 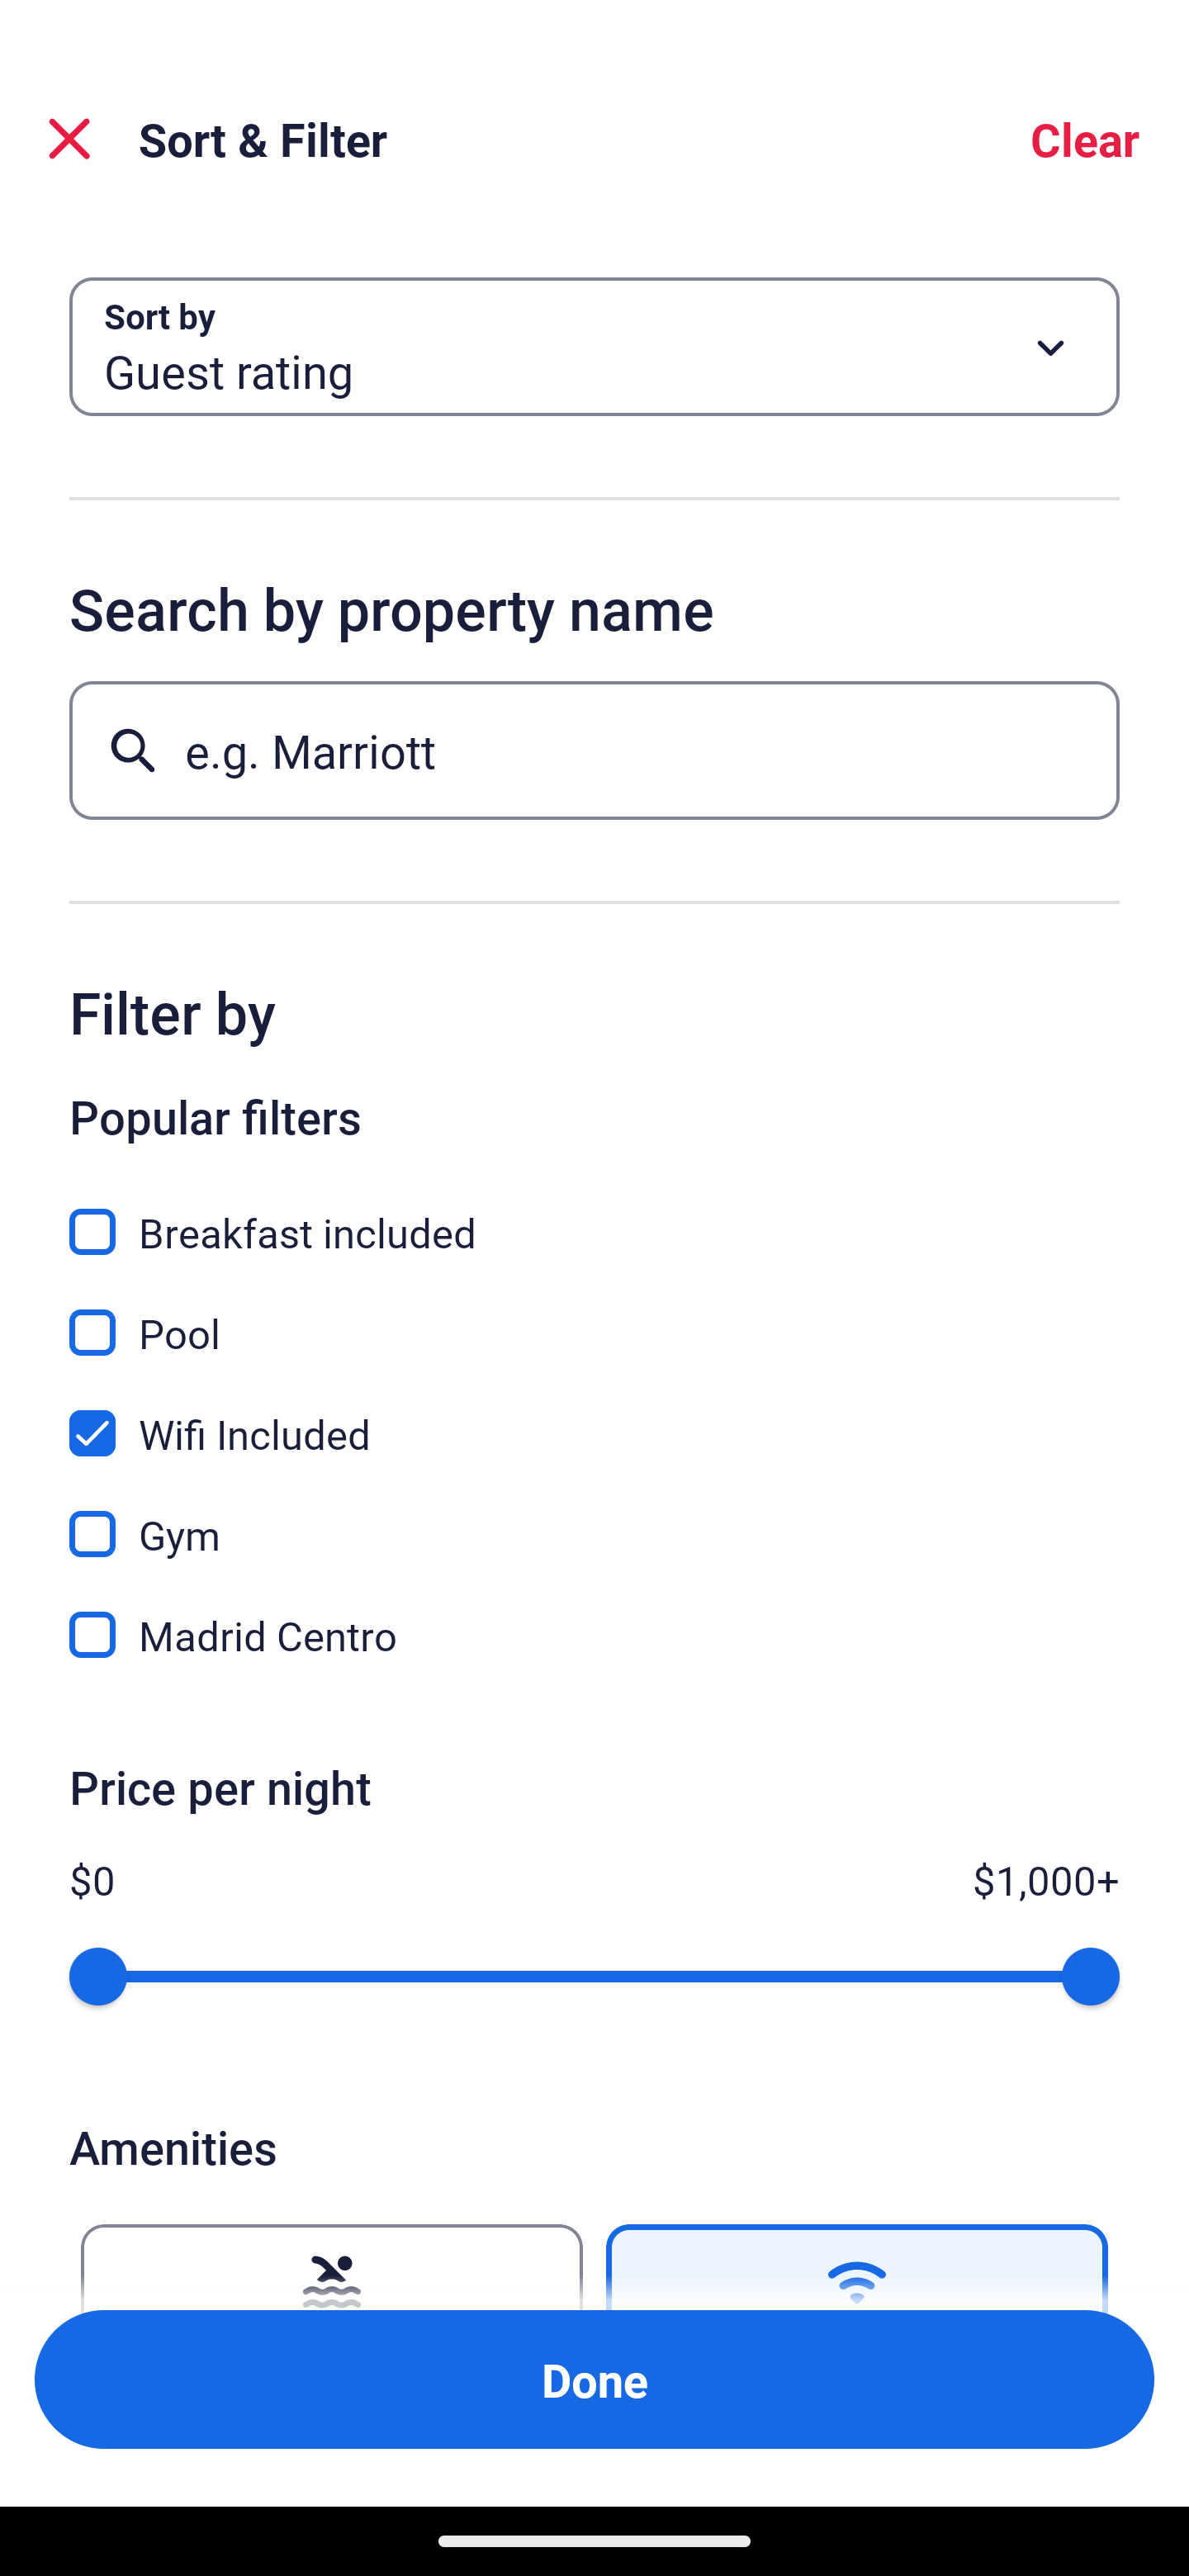 What do you see at coordinates (594, 1214) in the screenshot?
I see `Breakfast included, Breakfast included` at bounding box center [594, 1214].